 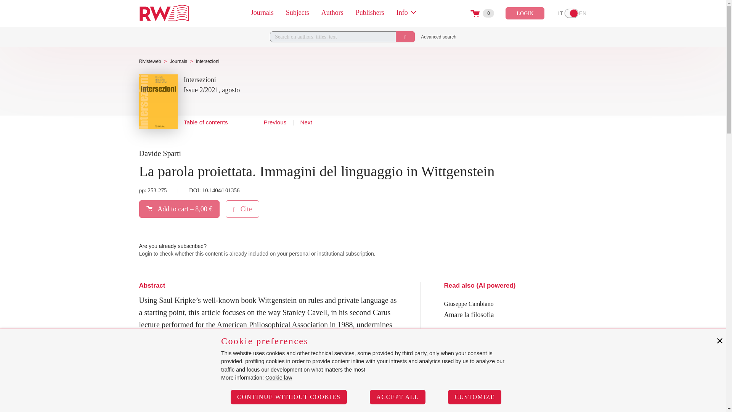 I want to click on Davide Sparti, so click(x=160, y=153).